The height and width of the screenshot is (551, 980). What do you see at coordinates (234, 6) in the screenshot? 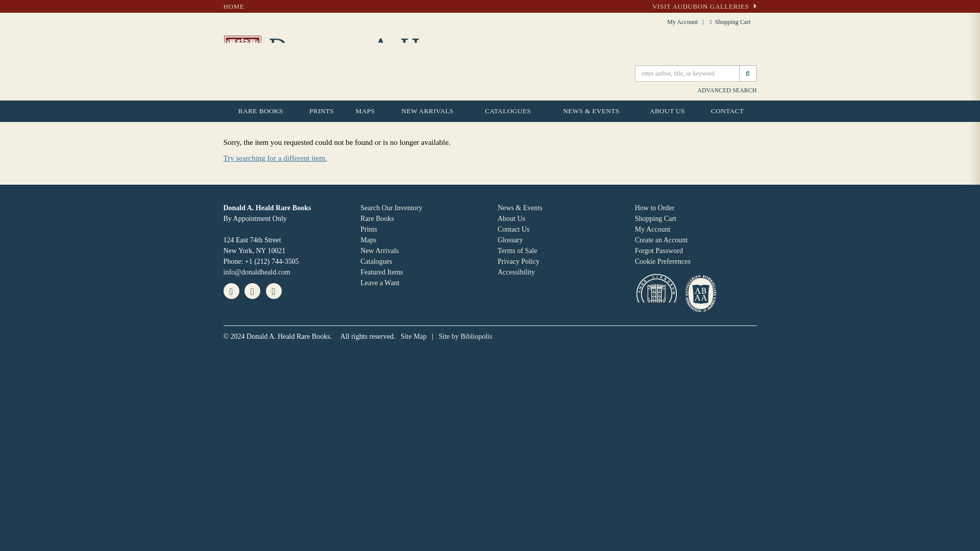
I see `HOME` at bounding box center [234, 6].